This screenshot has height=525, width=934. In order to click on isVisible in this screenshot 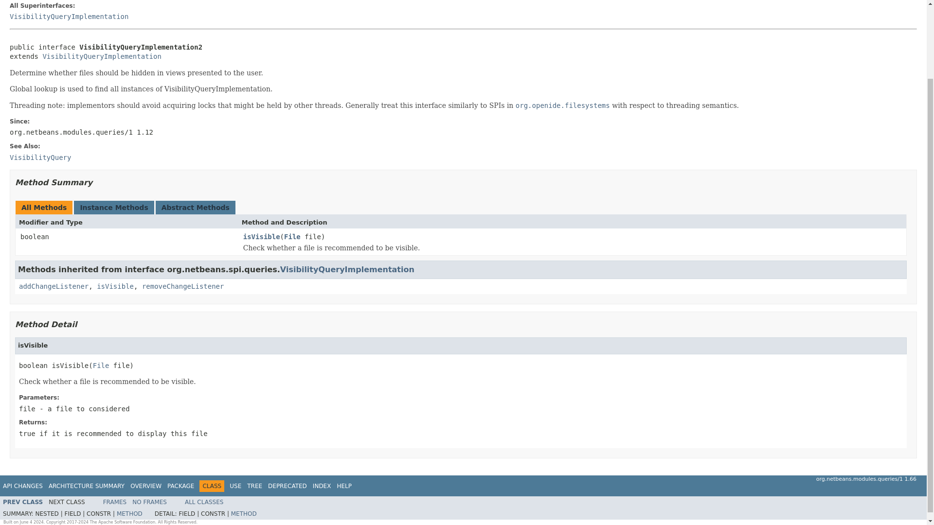, I will do `click(262, 237)`.